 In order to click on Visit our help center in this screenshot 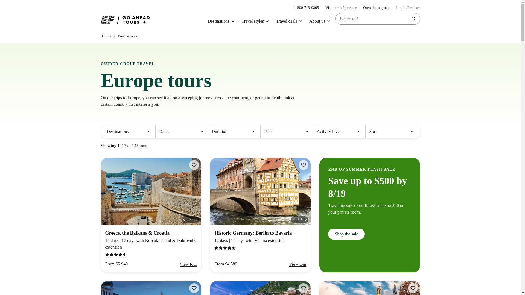, I will do `click(255, 21)`.